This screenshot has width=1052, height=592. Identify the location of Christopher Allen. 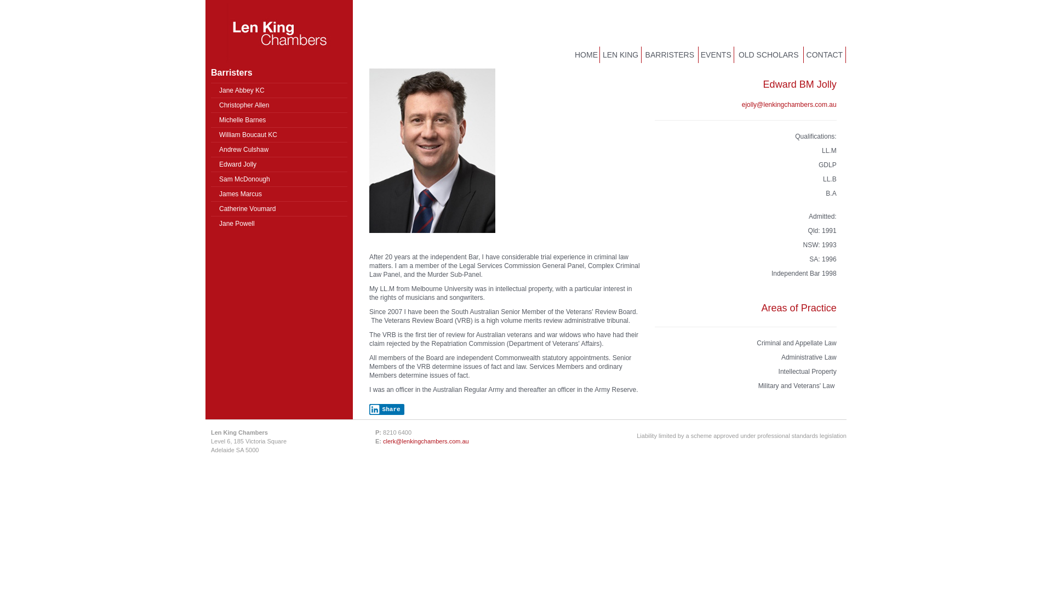
(279, 105).